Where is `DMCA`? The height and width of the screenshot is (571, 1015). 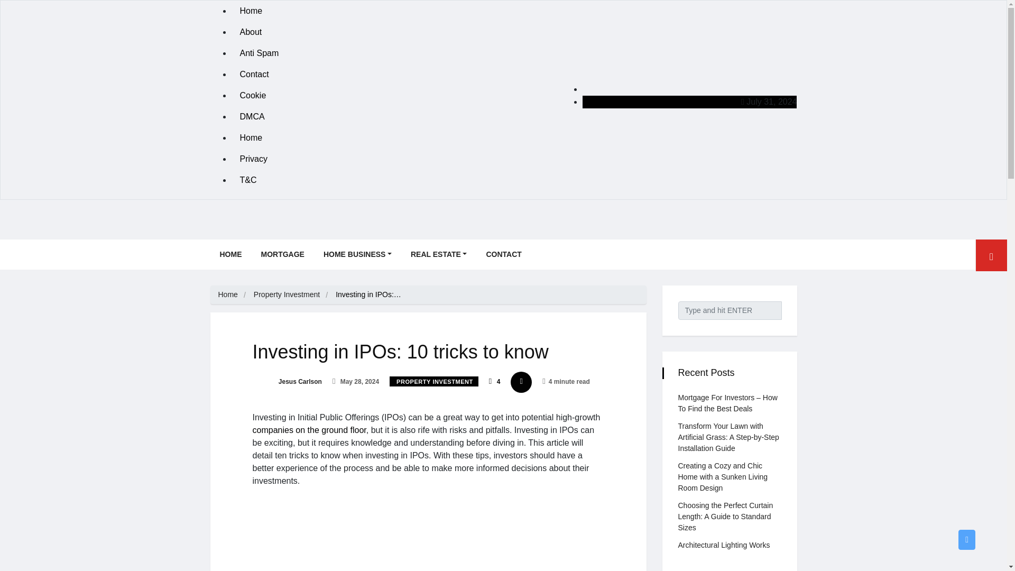
DMCA is located at coordinates (388, 116).